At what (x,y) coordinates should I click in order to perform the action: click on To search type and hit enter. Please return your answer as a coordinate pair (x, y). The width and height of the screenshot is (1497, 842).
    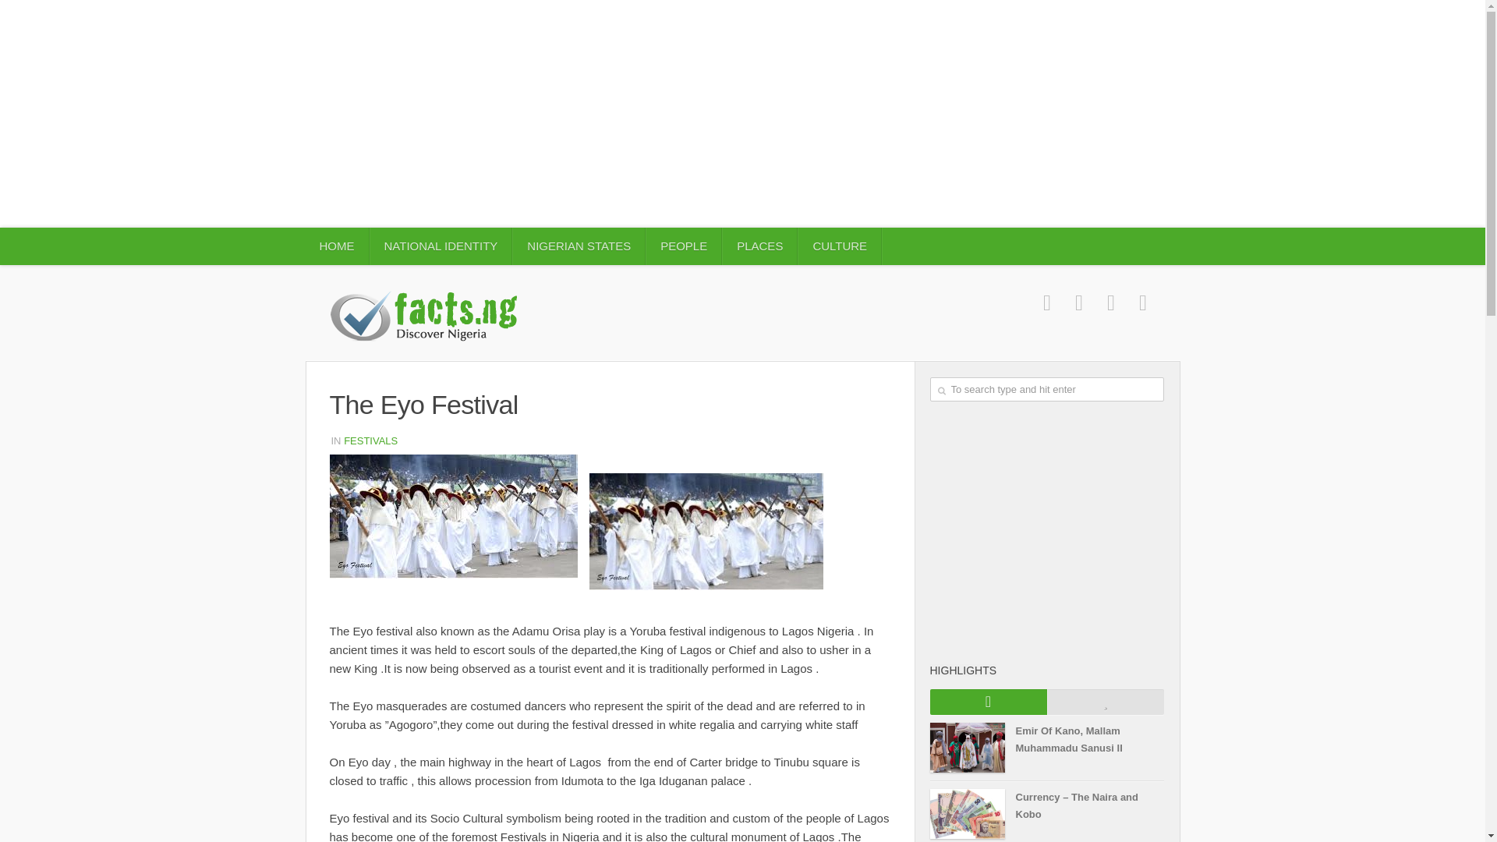
    Looking at the image, I should click on (1046, 389).